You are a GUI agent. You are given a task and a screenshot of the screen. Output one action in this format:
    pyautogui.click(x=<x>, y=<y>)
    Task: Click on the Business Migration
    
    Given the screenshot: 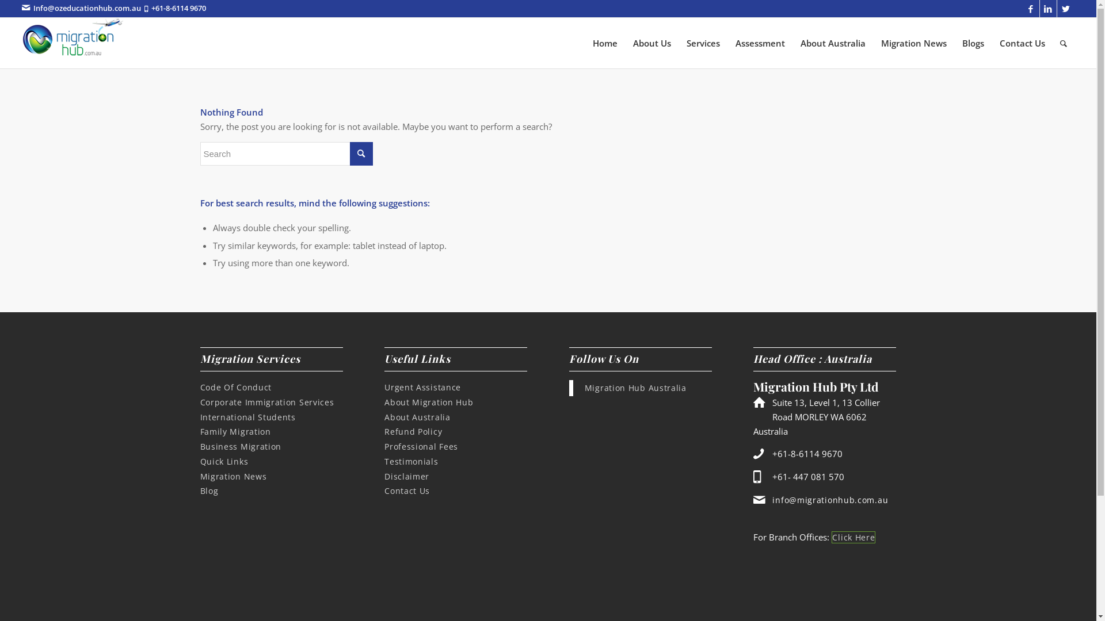 What is the action you would take?
    pyautogui.click(x=241, y=446)
    